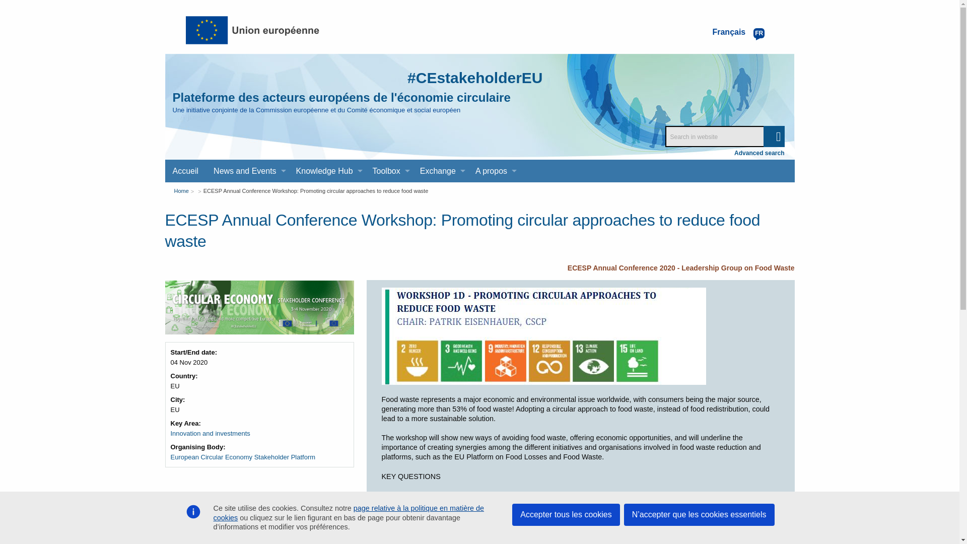  Describe the element at coordinates (186, 171) in the screenshot. I see `Accueil` at that location.